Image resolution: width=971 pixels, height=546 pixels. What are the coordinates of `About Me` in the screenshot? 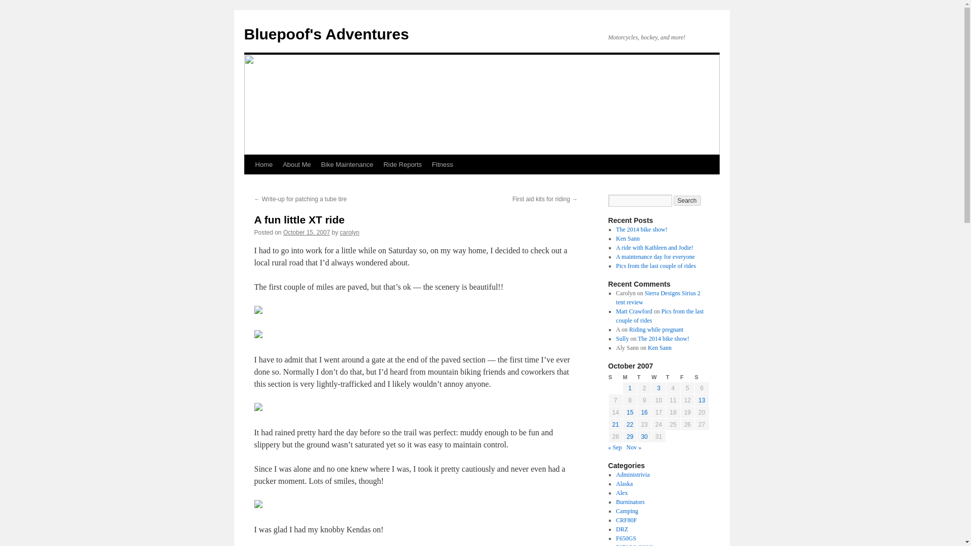 It's located at (297, 164).